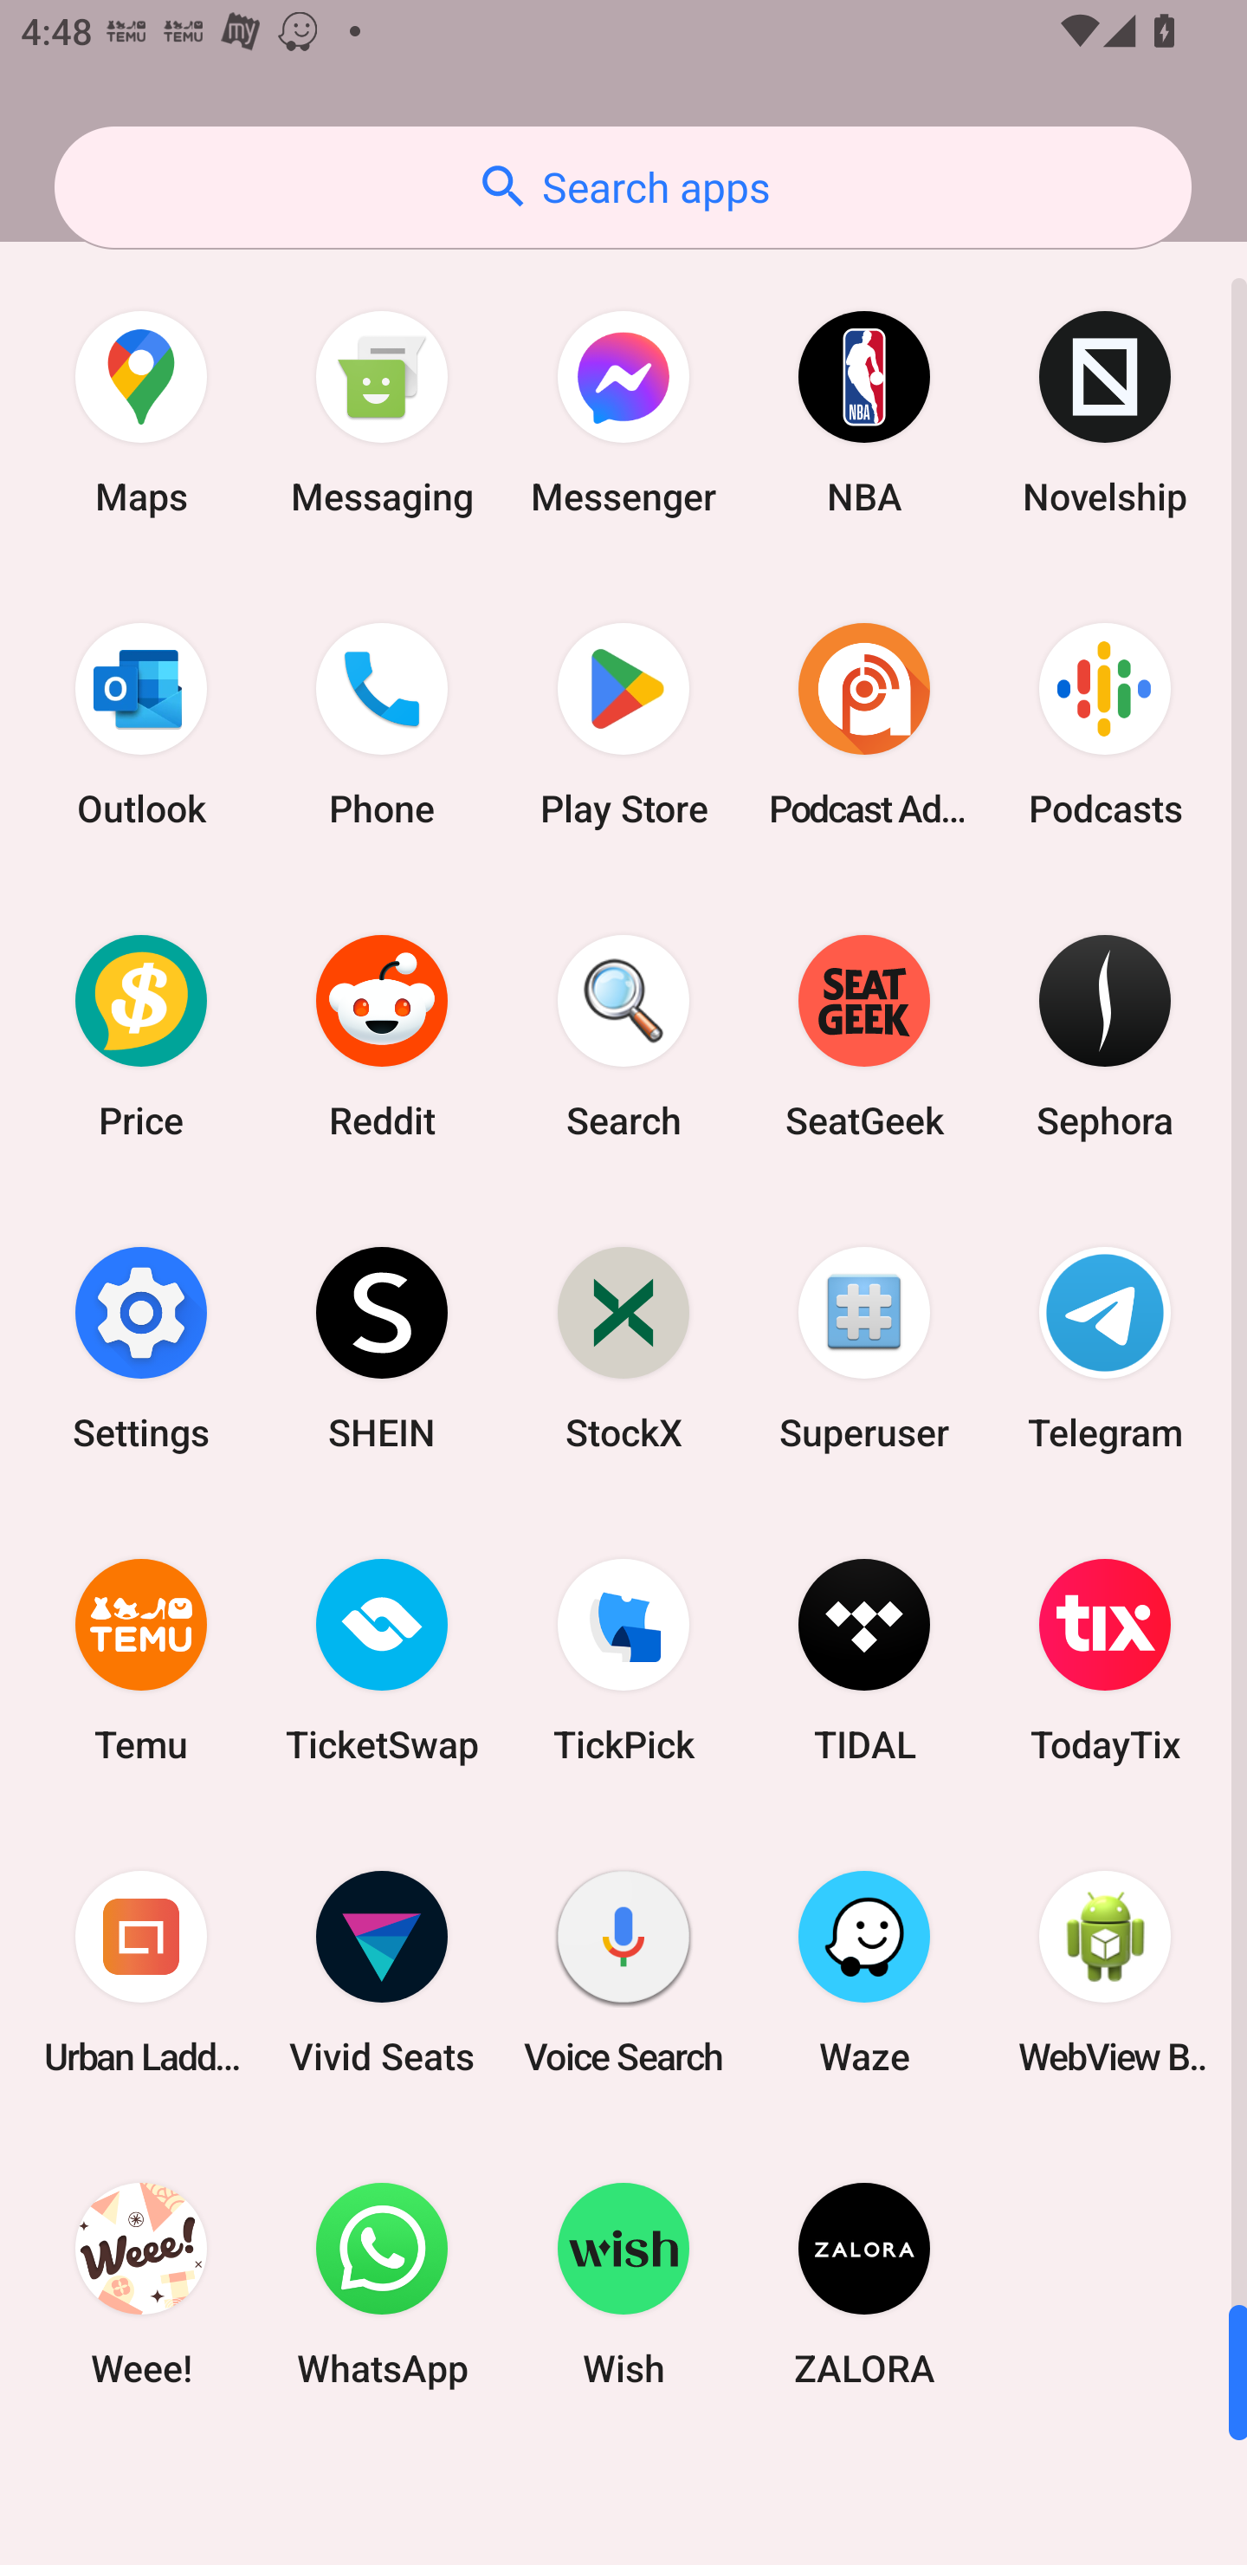 Image resolution: width=1247 pixels, height=2565 pixels. What do you see at coordinates (864, 1972) in the screenshot?
I see `Waze` at bounding box center [864, 1972].